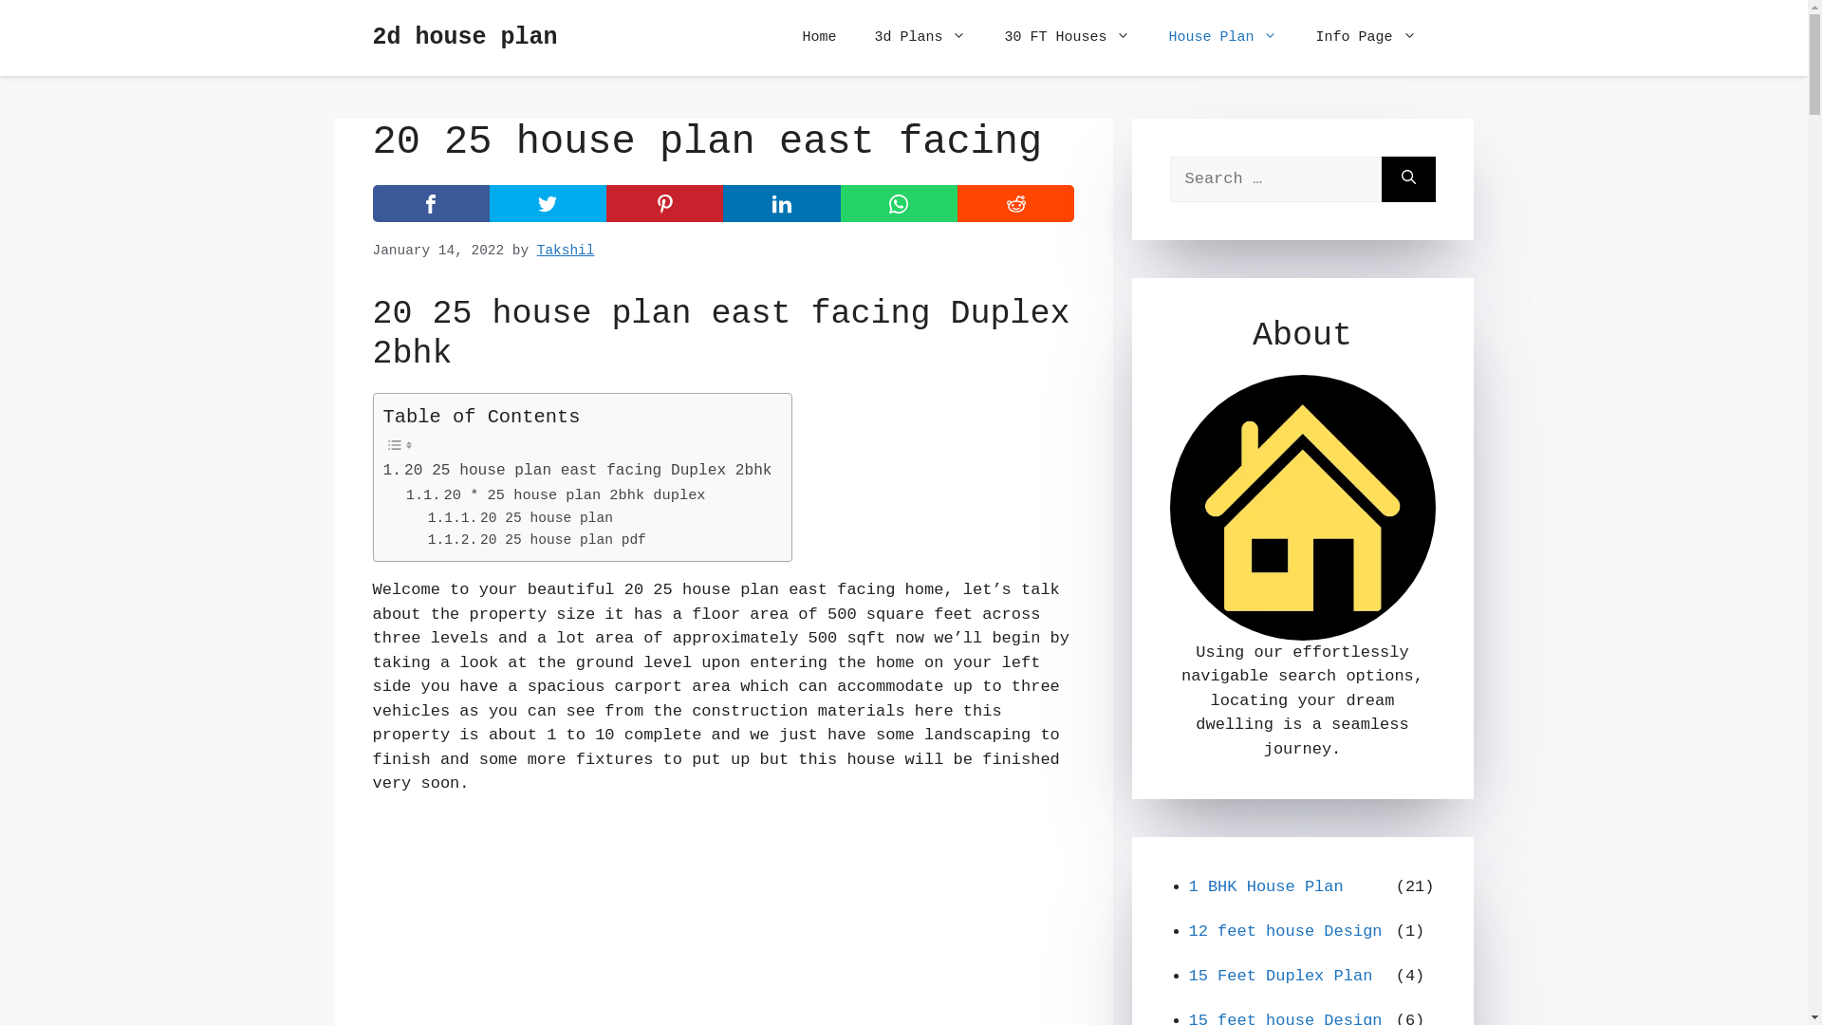  What do you see at coordinates (1287, 983) in the screenshot?
I see `15 Feet Duplex Plan` at bounding box center [1287, 983].